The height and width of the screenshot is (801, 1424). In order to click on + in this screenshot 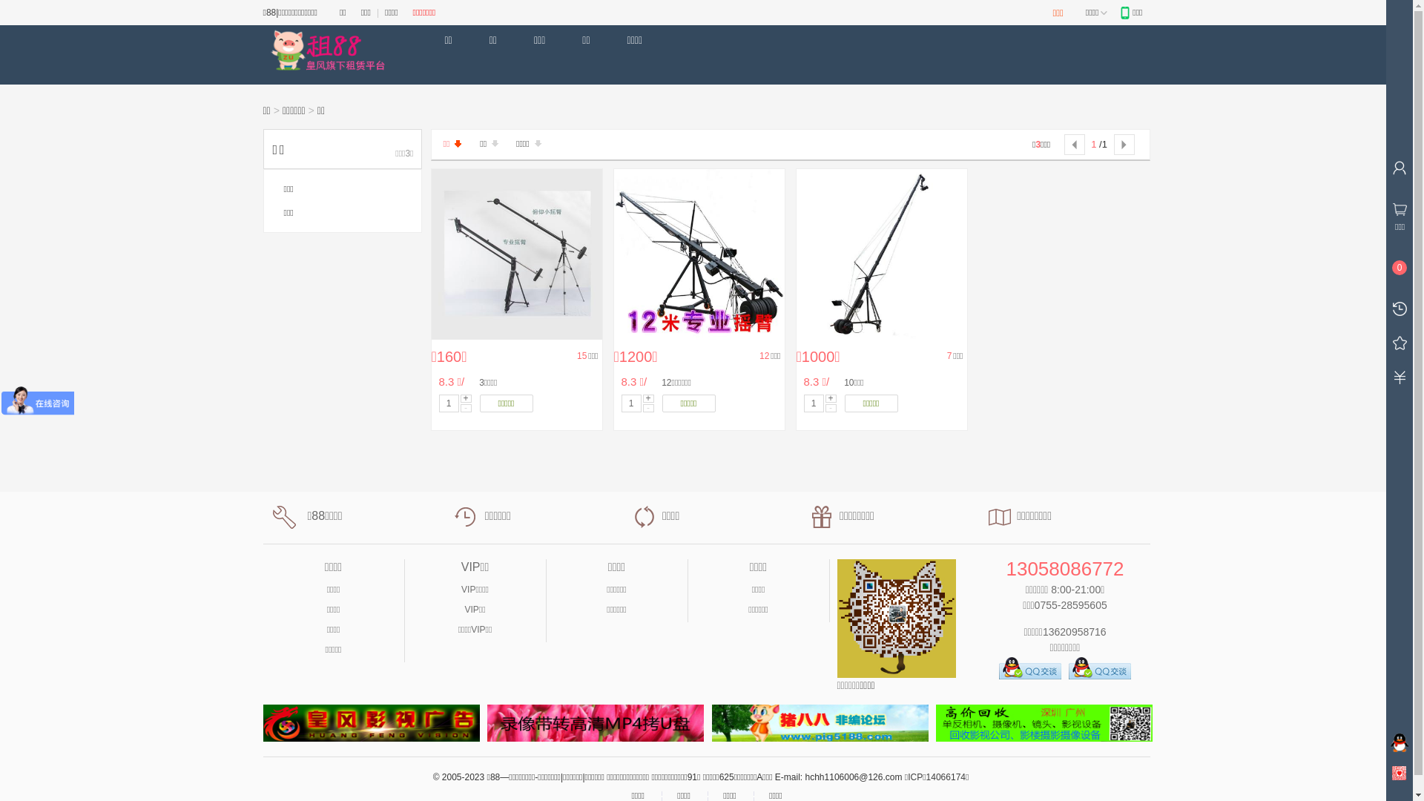, I will do `click(466, 399)`.